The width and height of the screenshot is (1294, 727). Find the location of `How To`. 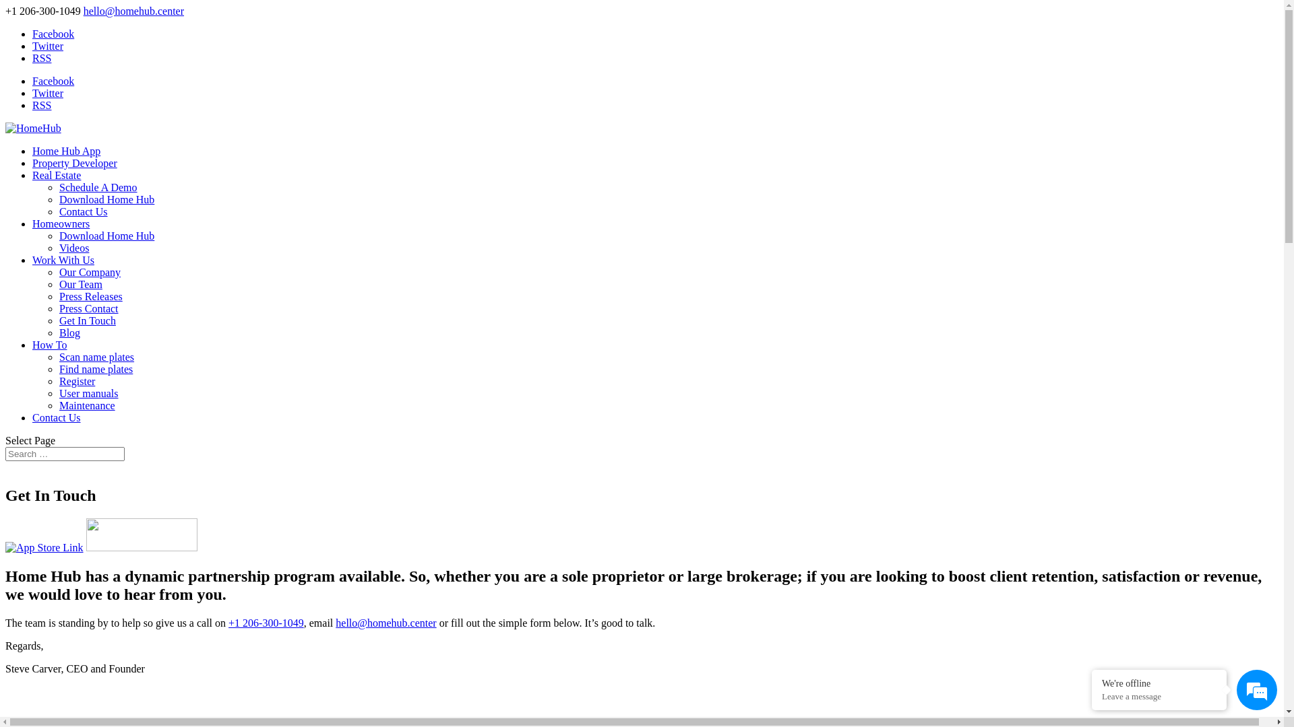

How To is located at coordinates (50, 345).